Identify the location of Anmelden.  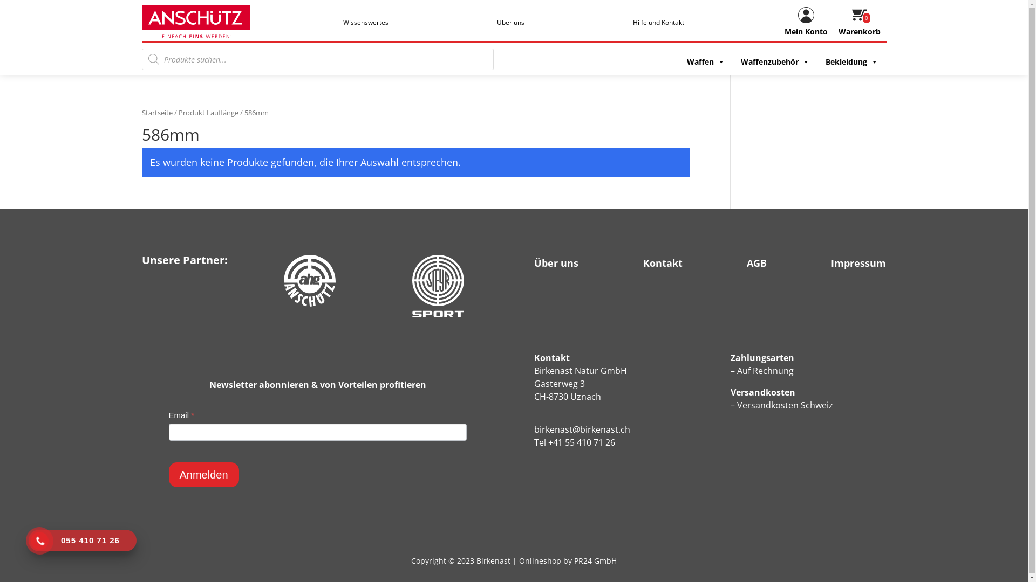
(203, 475).